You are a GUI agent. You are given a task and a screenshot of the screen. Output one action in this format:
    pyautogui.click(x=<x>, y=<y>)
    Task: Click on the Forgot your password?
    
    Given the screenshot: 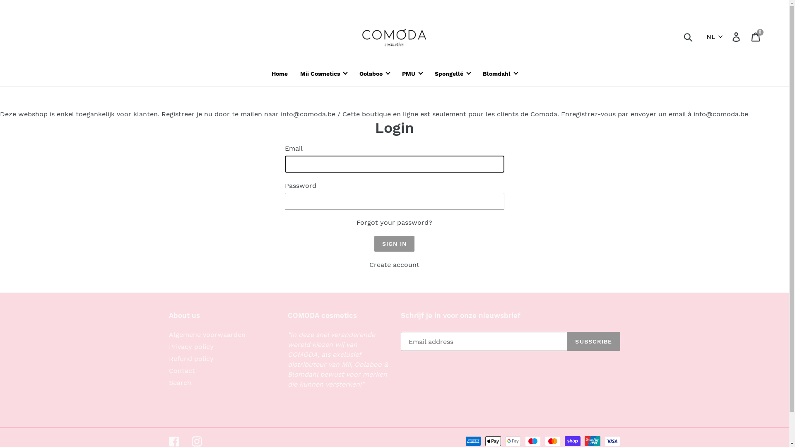 What is the action you would take?
    pyautogui.click(x=394, y=223)
    